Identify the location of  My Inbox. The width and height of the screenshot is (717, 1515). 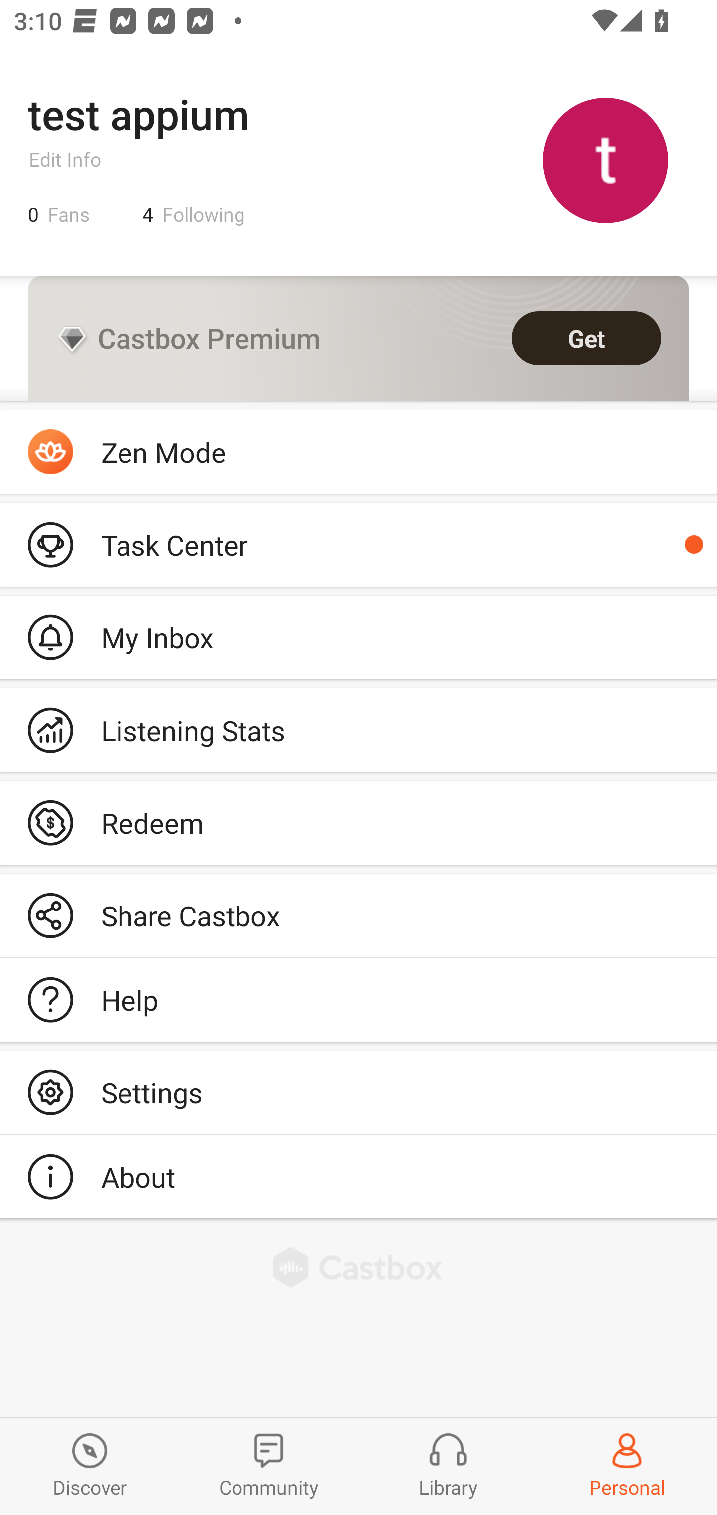
(358, 637).